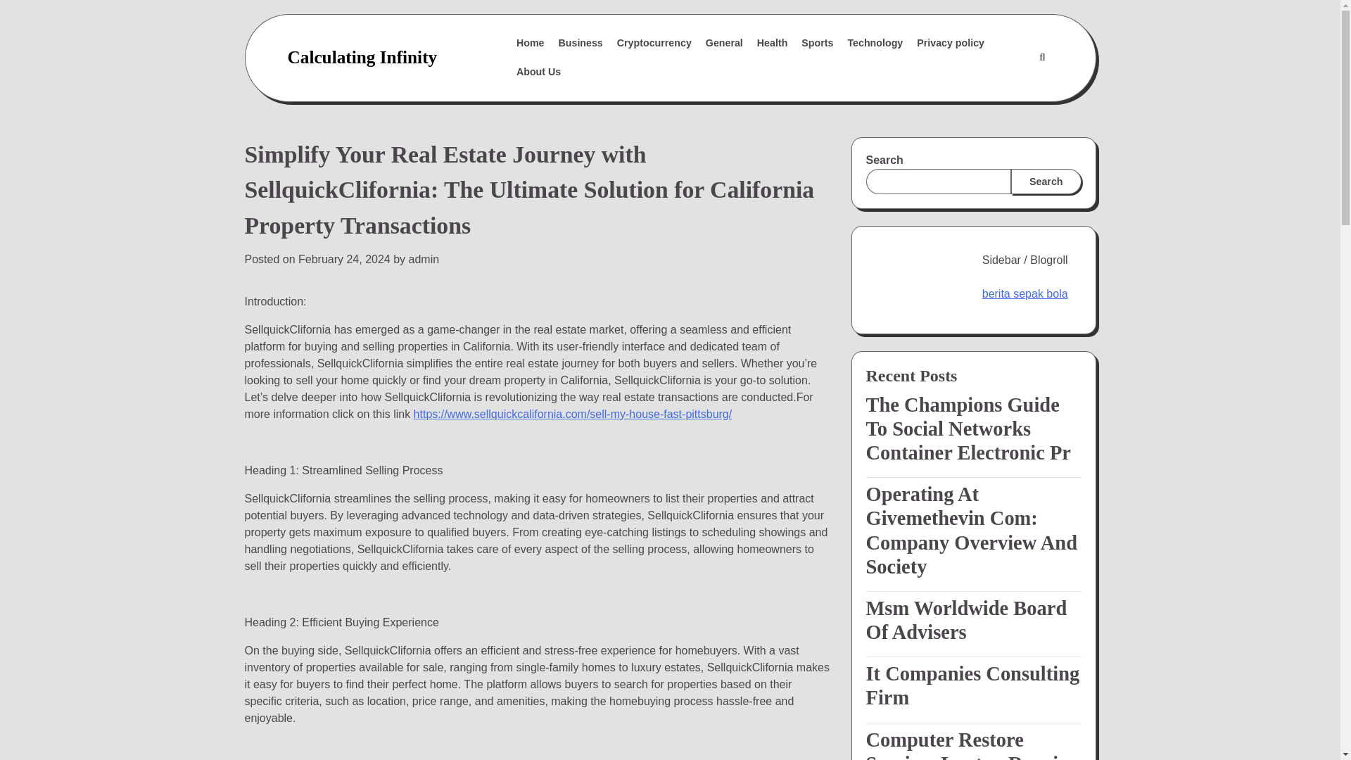 This screenshot has height=760, width=1351. I want to click on Cryptocurrency, so click(654, 44).